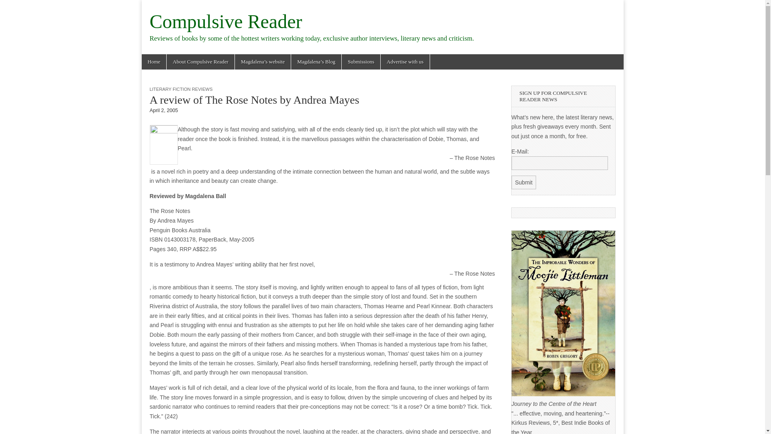 The image size is (771, 434). I want to click on LITERARY FICTION REVIEWS, so click(181, 89).